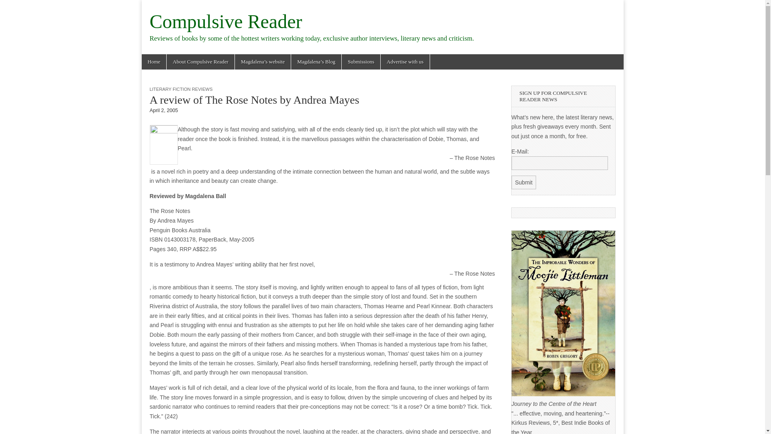 The image size is (771, 434). I want to click on LITERARY FICTION REVIEWS, so click(181, 89).